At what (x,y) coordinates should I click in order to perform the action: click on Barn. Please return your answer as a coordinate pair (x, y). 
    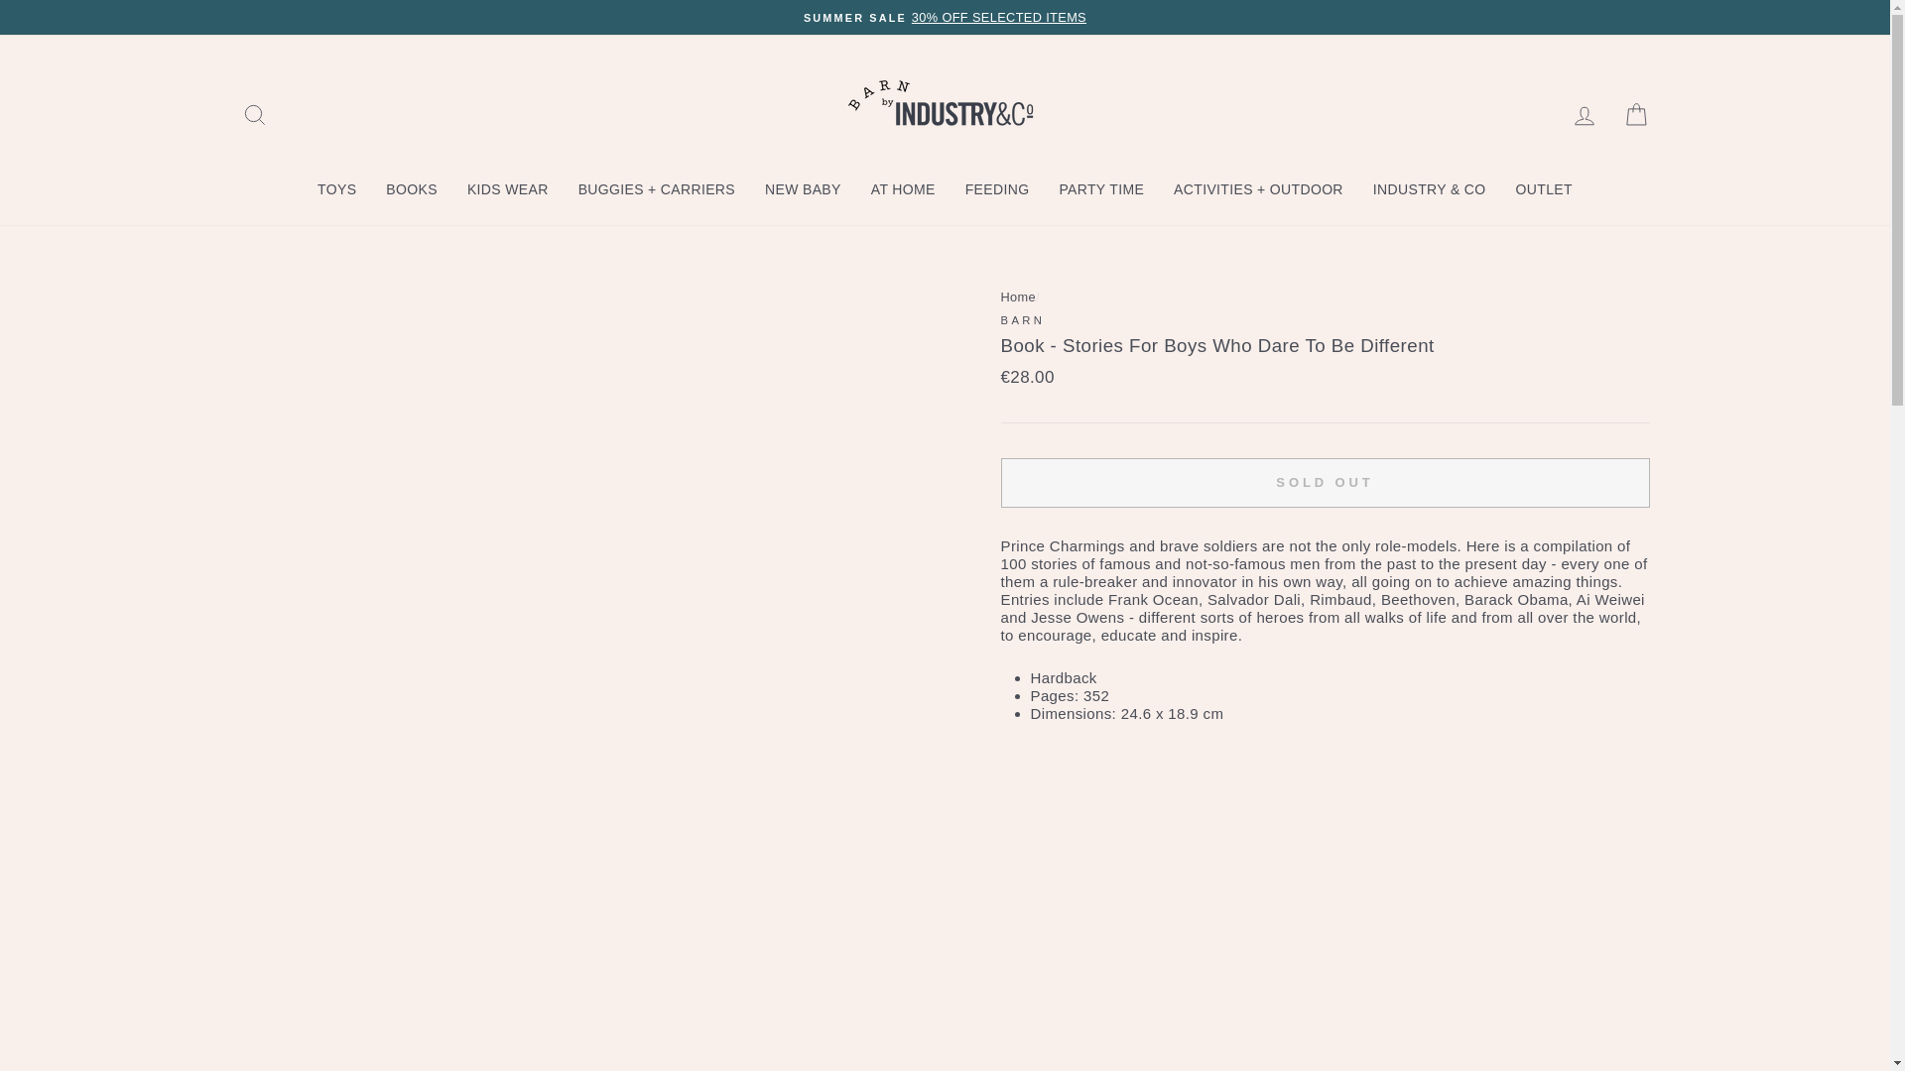
    Looking at the image, I should click on (1022, 320).